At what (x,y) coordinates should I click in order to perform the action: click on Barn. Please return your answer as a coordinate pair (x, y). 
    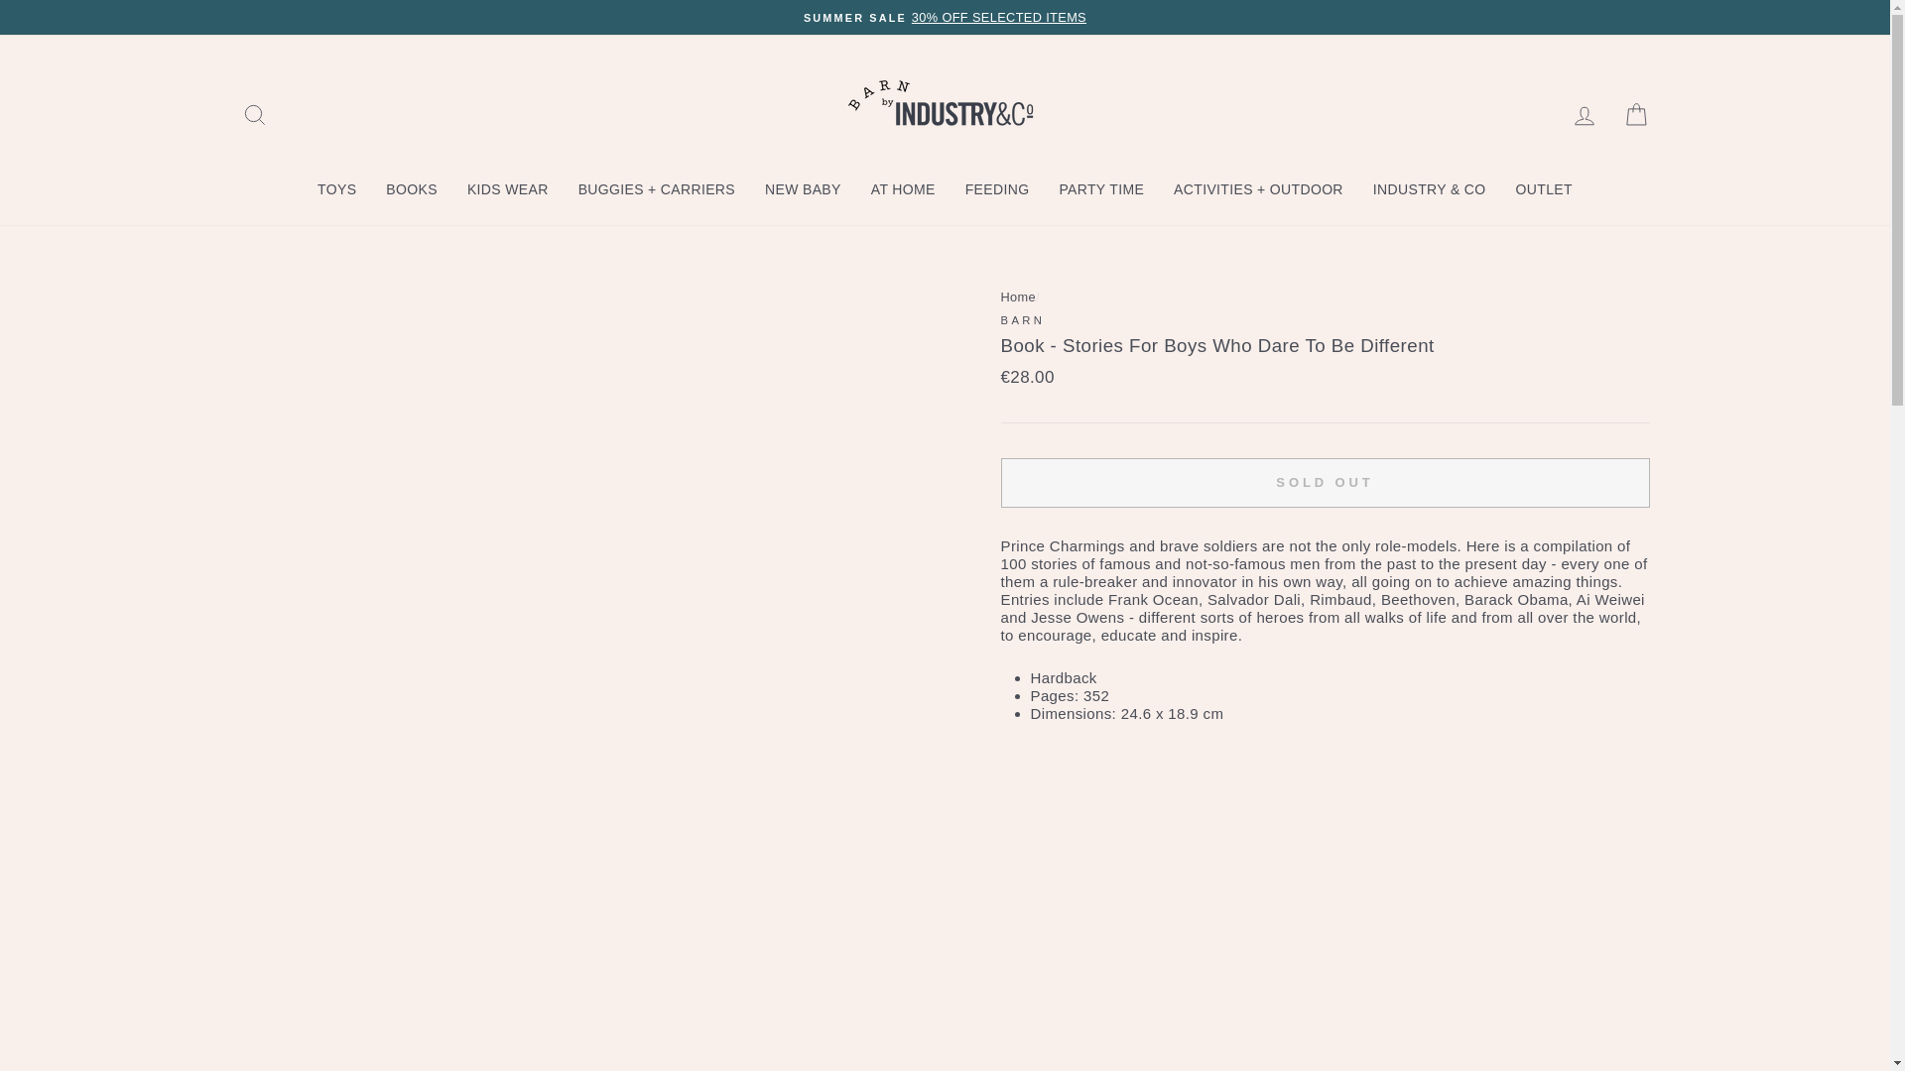
    Looking at the image, I should click on (1022, 320).